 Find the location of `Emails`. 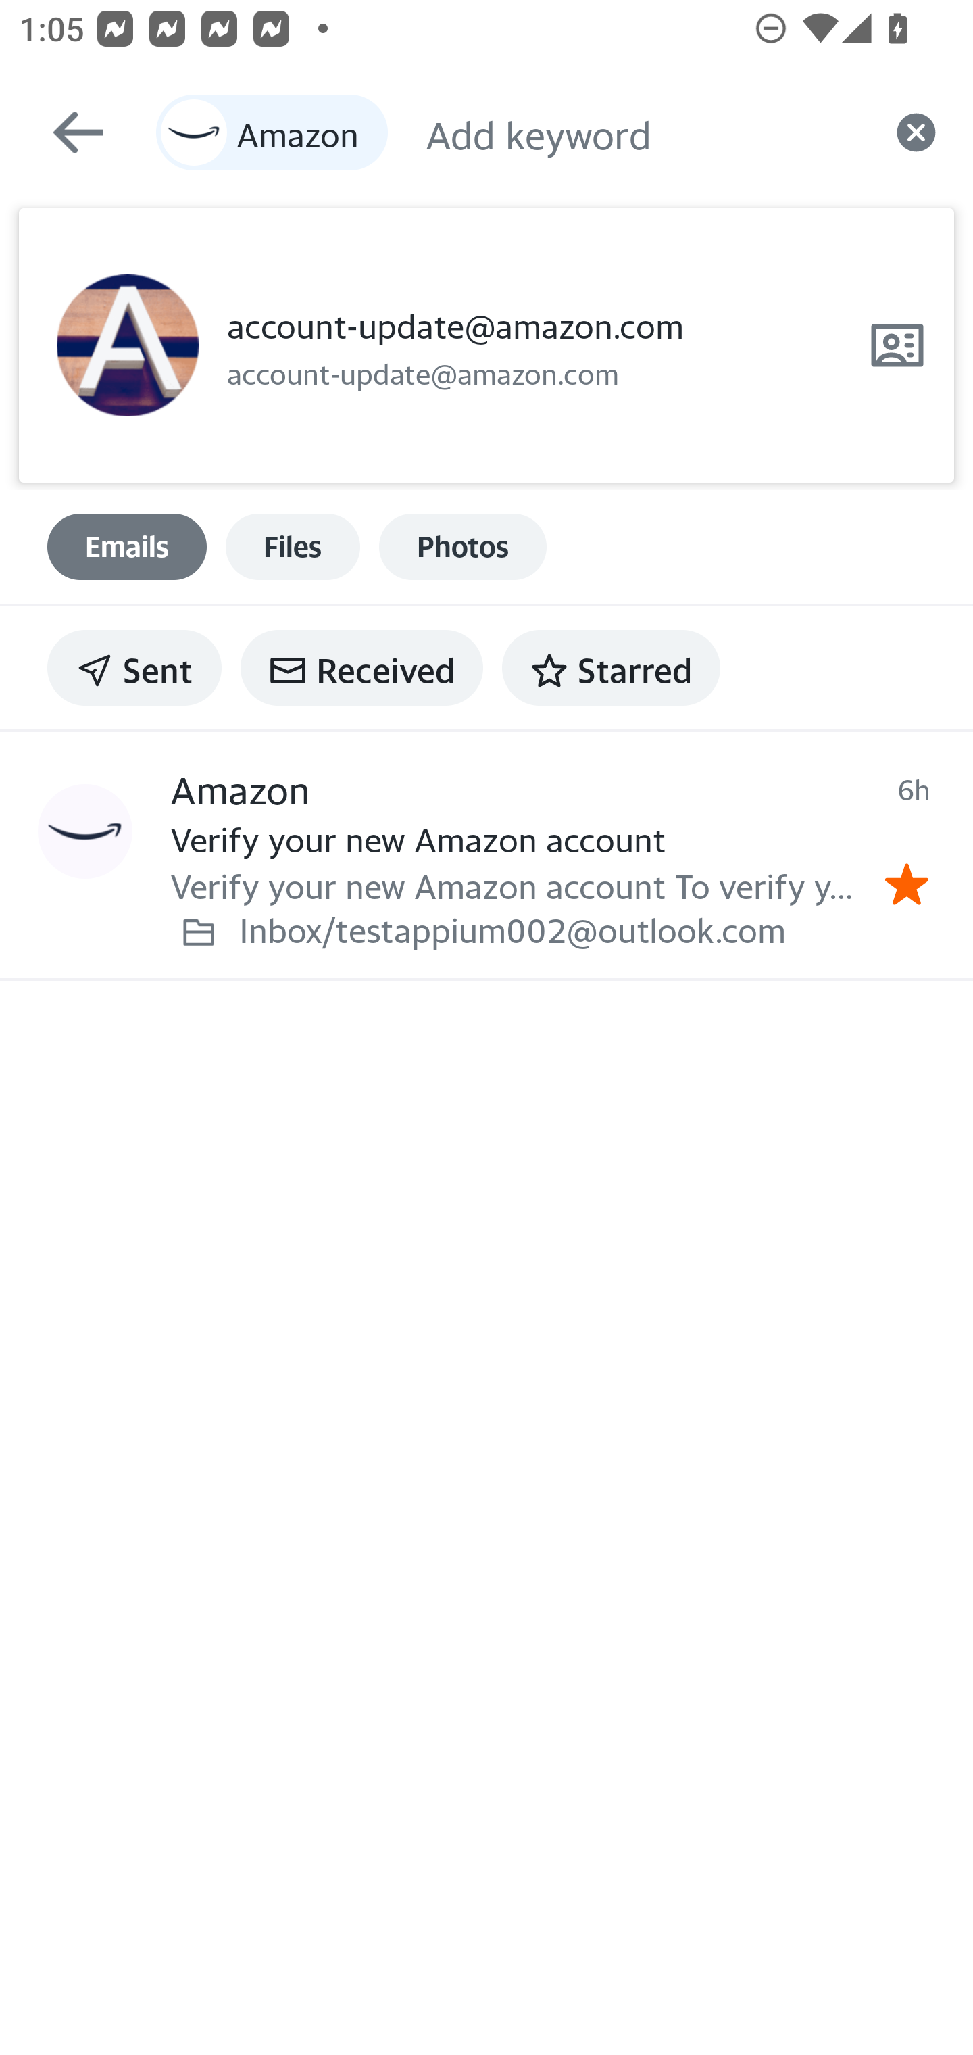

Emails is located at coordinates (127, 546).